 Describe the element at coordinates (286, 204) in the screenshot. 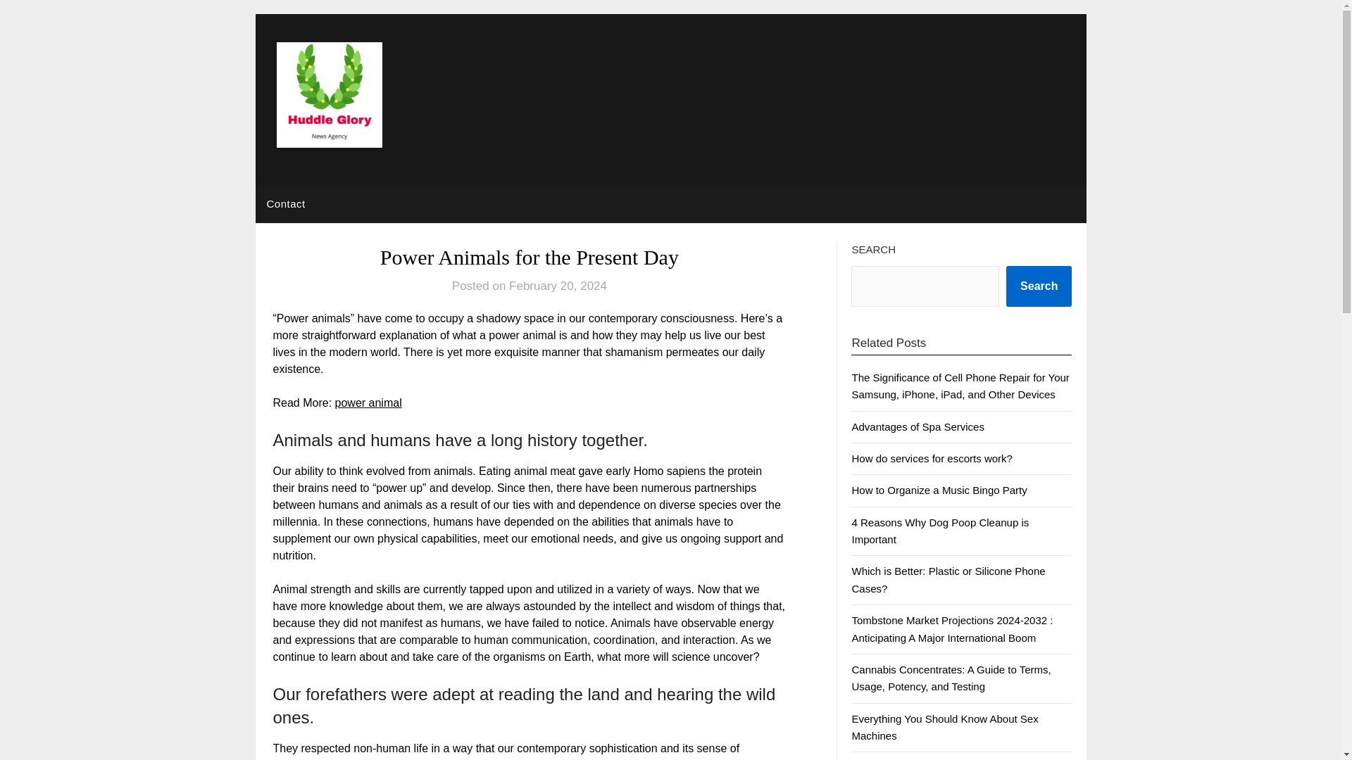

I see `Contact` at that location.